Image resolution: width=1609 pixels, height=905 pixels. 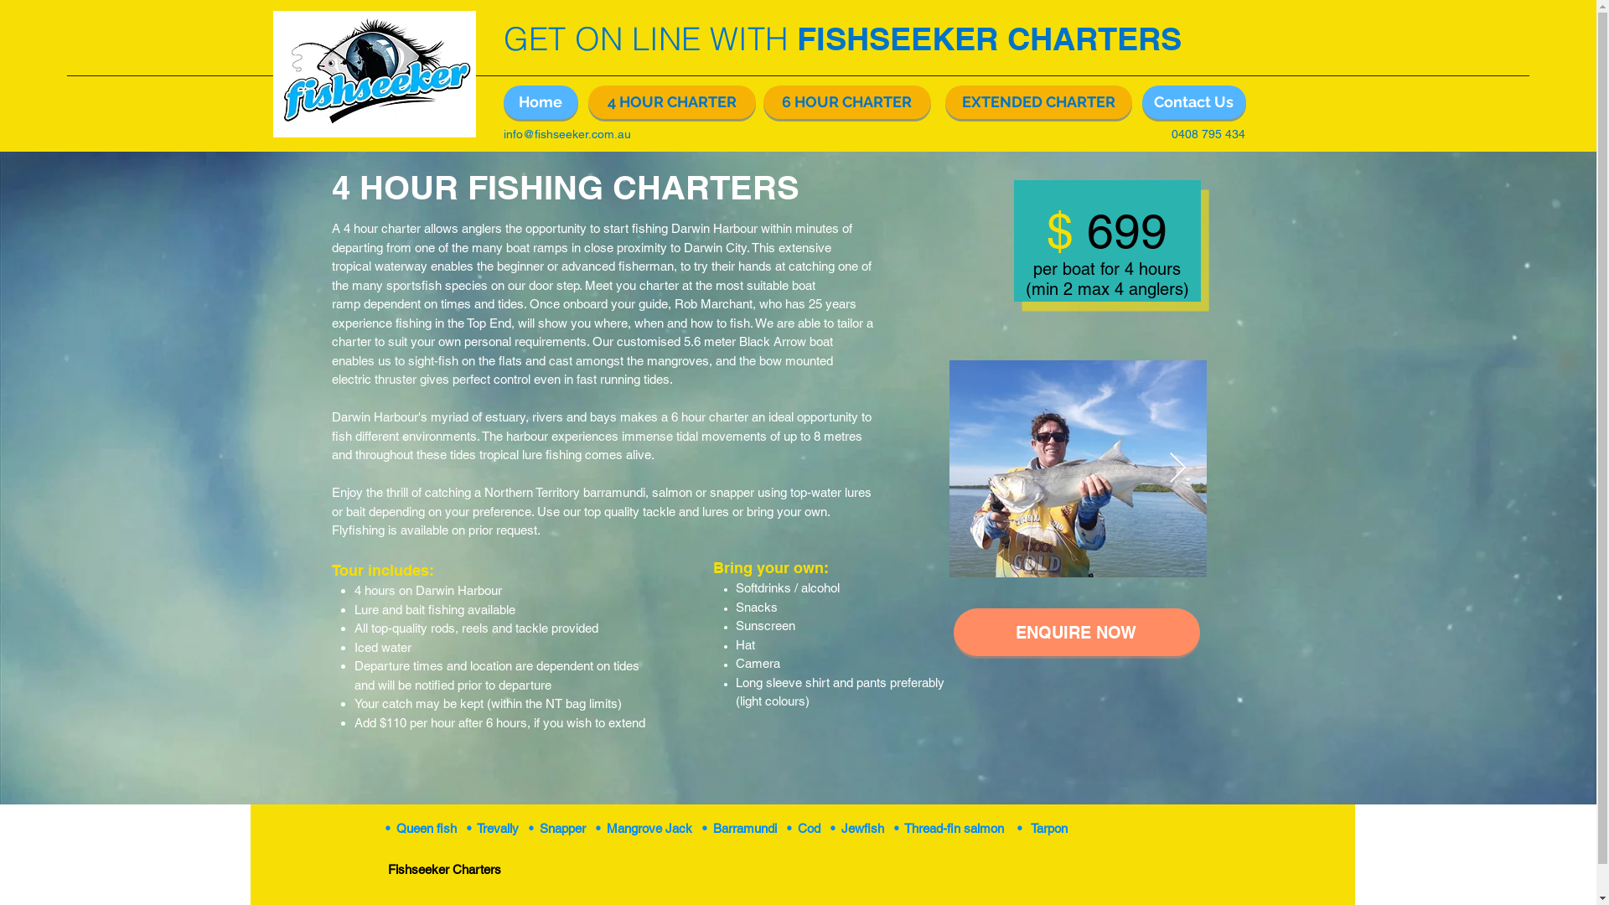 What do you see at coordinates (567, 134) in the screenshot?
I see `info@fishseeker.com.au` at bounding box center [567, 134].